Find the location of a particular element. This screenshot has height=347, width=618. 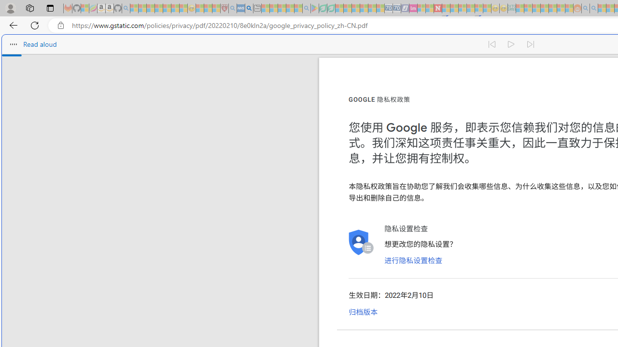

Microsoft Start - Sleeping is located at coordinates (602, 9).